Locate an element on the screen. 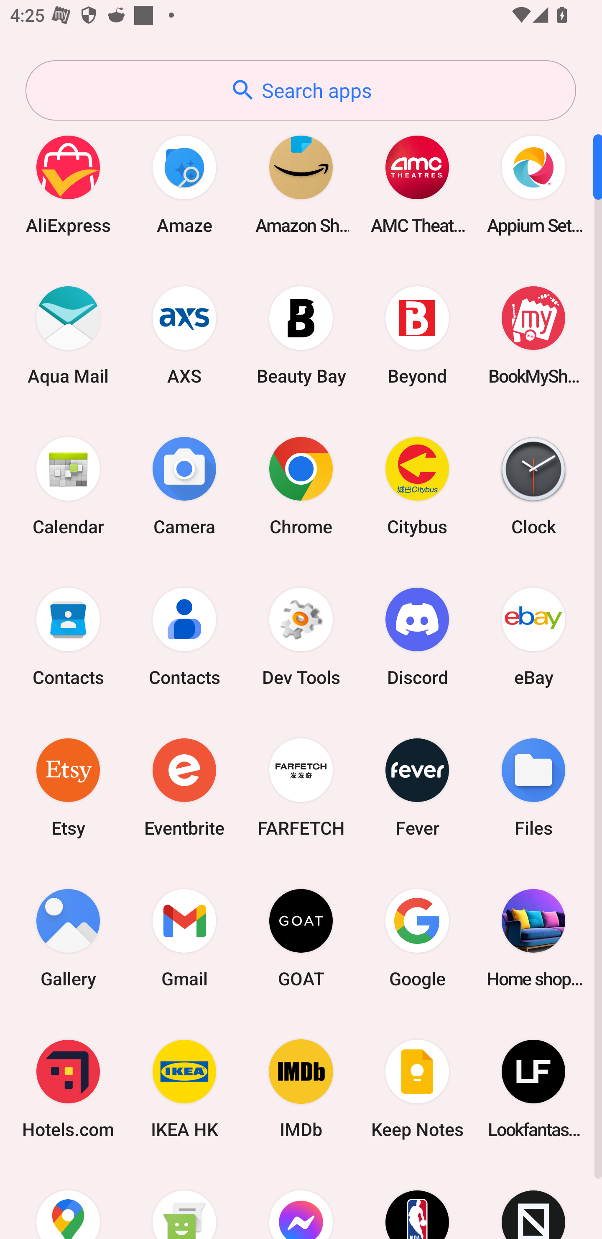  AMC Theatres is located at coordinates (417, 184).